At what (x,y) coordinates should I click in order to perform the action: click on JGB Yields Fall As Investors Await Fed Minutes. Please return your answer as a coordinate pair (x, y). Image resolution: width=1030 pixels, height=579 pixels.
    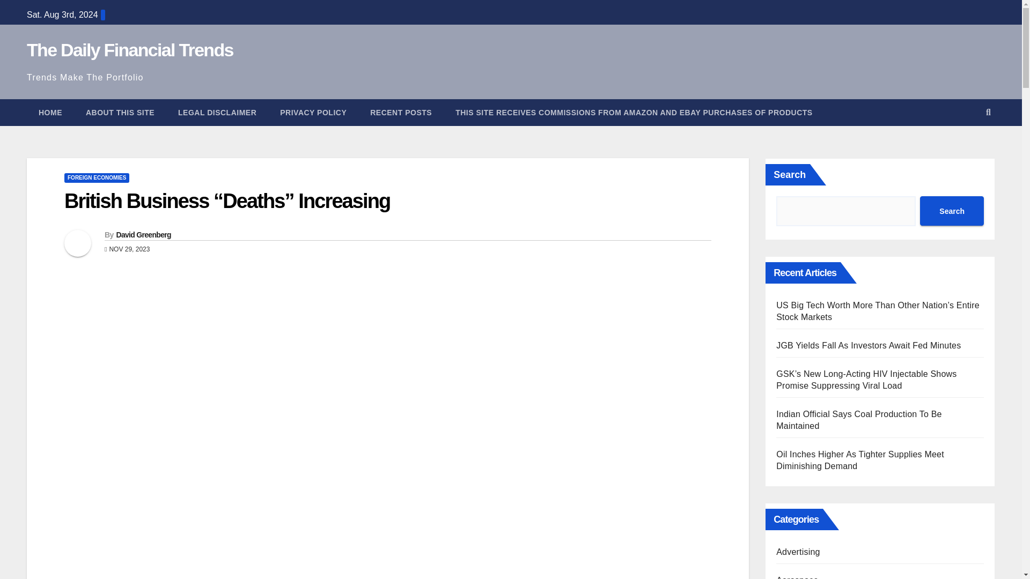
    Looking at the image, I should click on (869, 345).